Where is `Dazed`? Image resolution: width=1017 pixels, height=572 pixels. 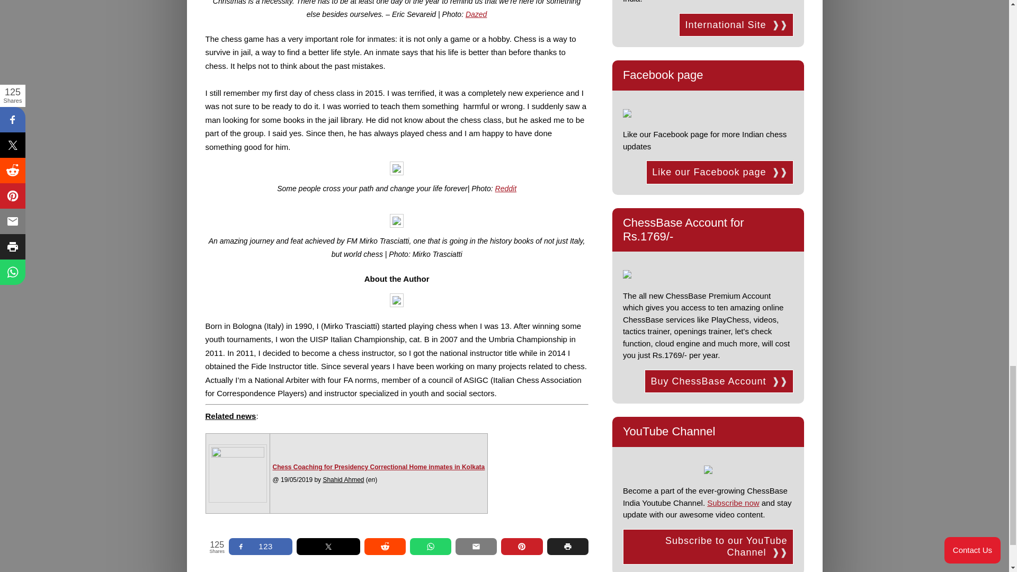 Dazed is located at coordinates (476, 14).